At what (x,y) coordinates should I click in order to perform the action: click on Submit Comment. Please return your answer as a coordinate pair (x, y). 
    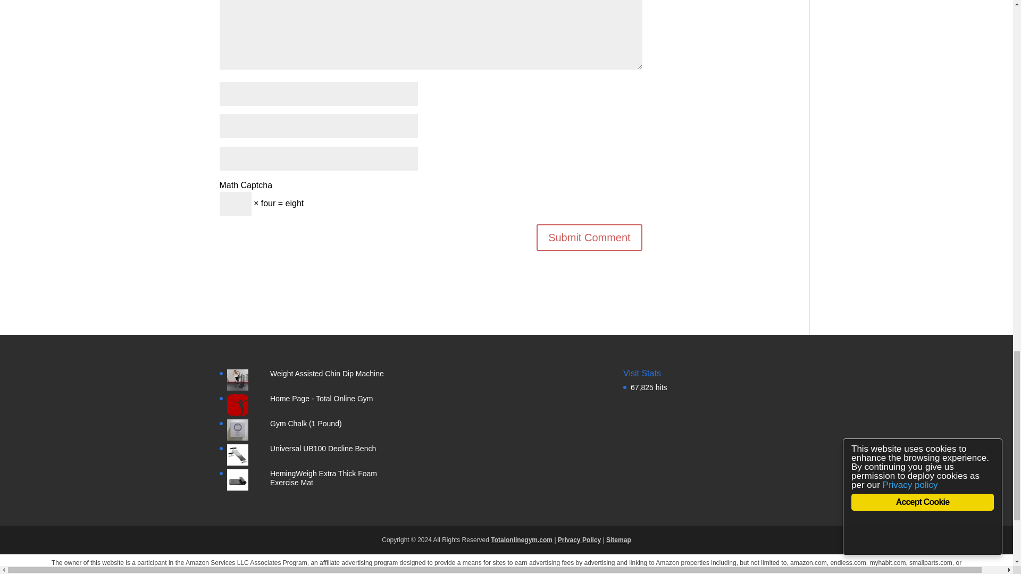
    Looking at the image, I should click on (589, 237).